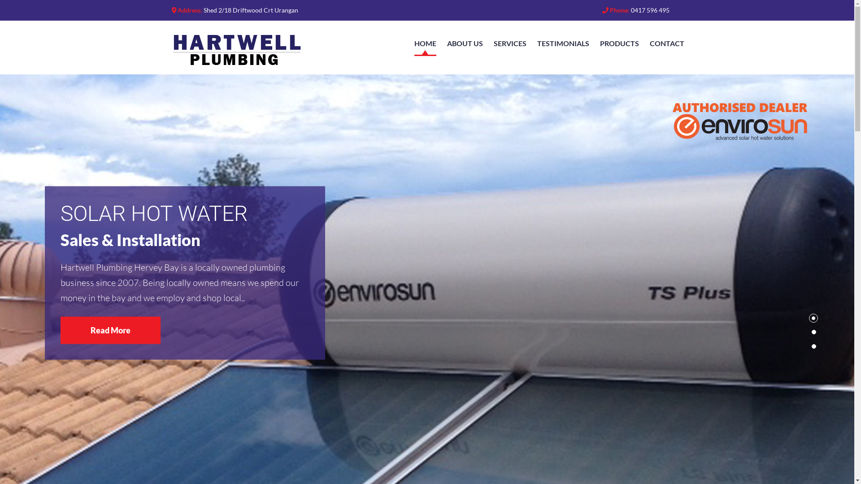 This screenshot has height=484, width=861. What do you see at coordinates (563, 43) in the screenshot?
I see `TESTIMONIALS` at bounding box center [563, 43].